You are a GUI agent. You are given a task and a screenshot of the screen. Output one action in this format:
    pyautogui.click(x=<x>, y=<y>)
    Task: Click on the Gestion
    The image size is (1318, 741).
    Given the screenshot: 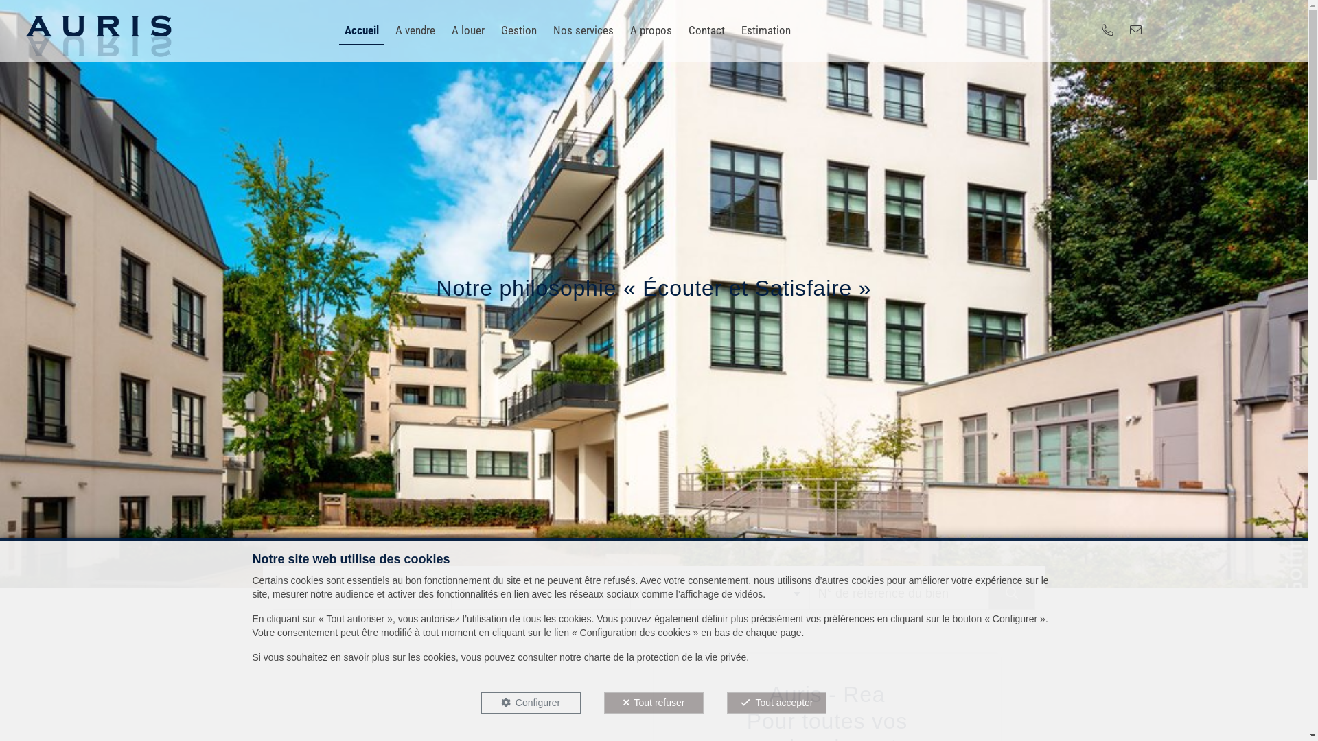 What is the action you would take?
    pyautogui.click(x=519, y=30)
    